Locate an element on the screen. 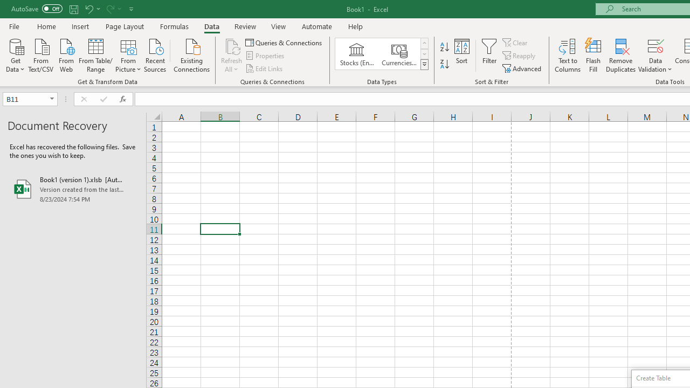  From Picture is located at coordinates (128, 54).